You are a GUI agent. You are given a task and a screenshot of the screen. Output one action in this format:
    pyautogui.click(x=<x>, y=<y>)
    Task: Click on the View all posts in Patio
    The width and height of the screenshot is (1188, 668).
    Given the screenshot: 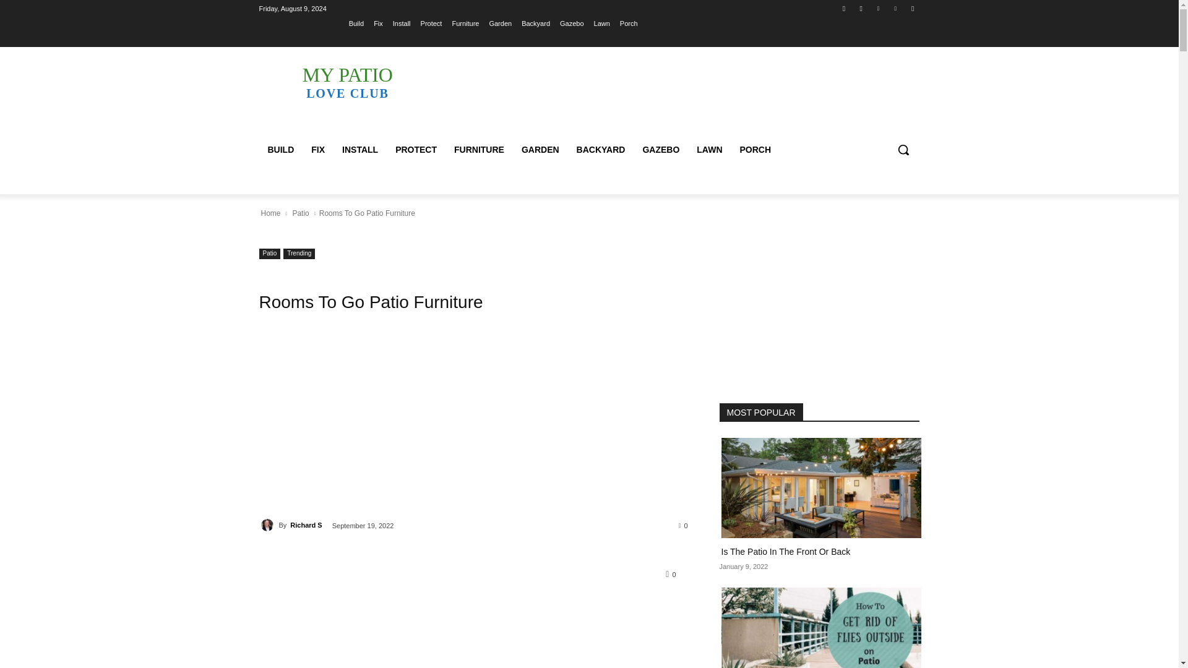 What is the action you would take?
    pyautogui.click(x=299, y=213)
    